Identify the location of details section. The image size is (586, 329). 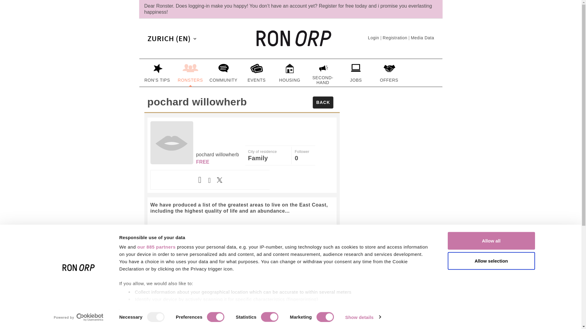
(332, 308).